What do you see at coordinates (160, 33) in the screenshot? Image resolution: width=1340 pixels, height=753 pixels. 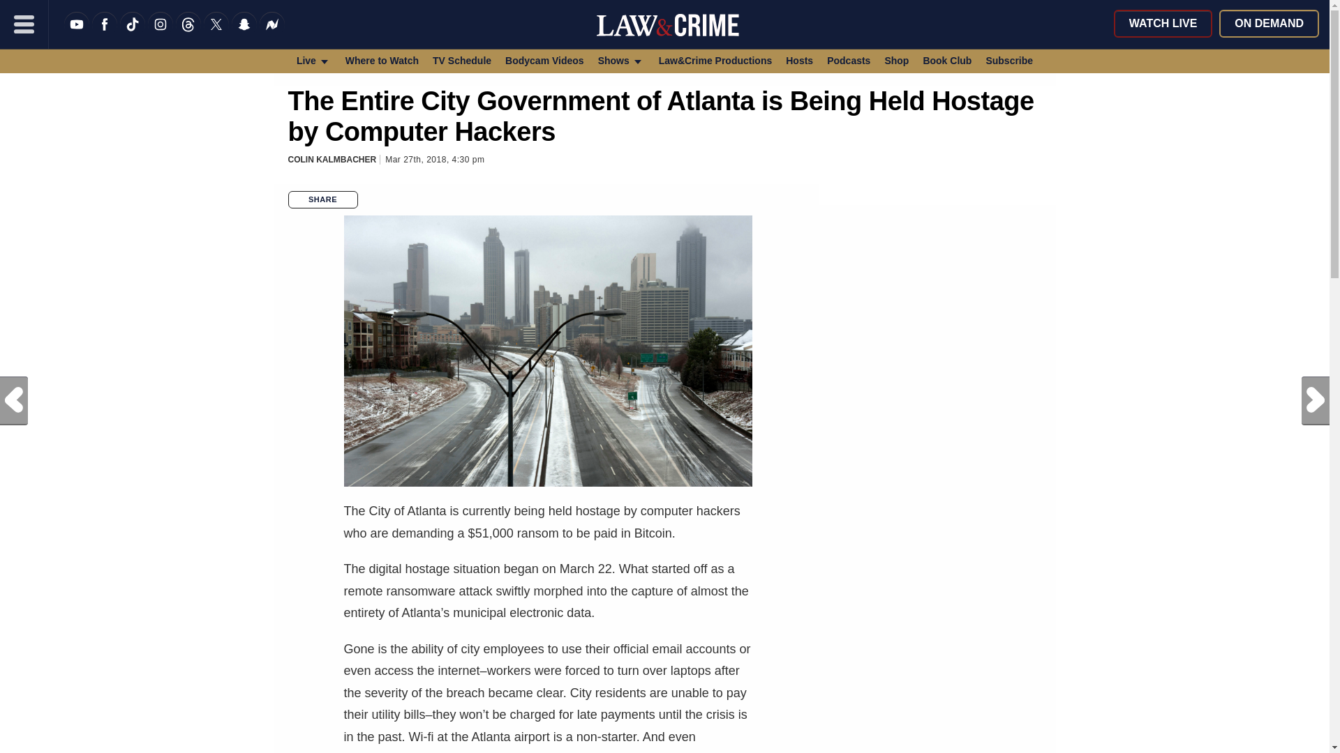 I see `Instagram` at bounding box center [160, 33].